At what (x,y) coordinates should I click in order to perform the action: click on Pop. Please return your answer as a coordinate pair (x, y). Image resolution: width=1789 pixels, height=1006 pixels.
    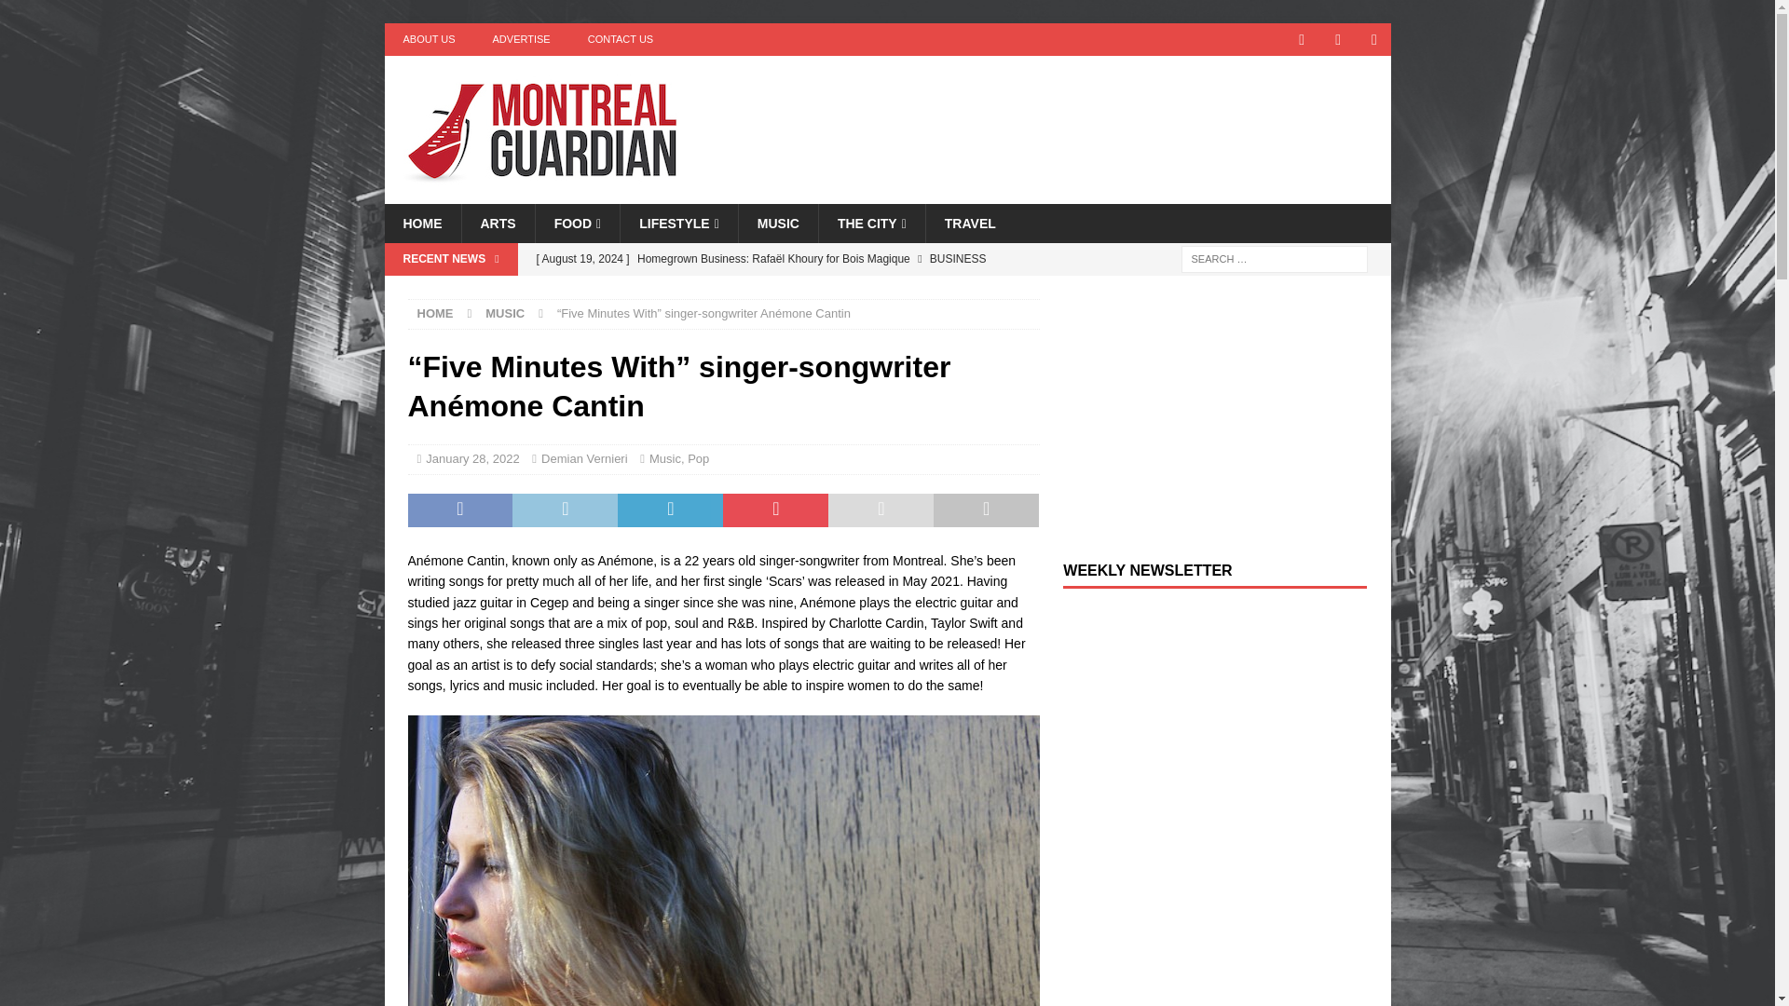
    Looking at the image, I should click on (697, 458).